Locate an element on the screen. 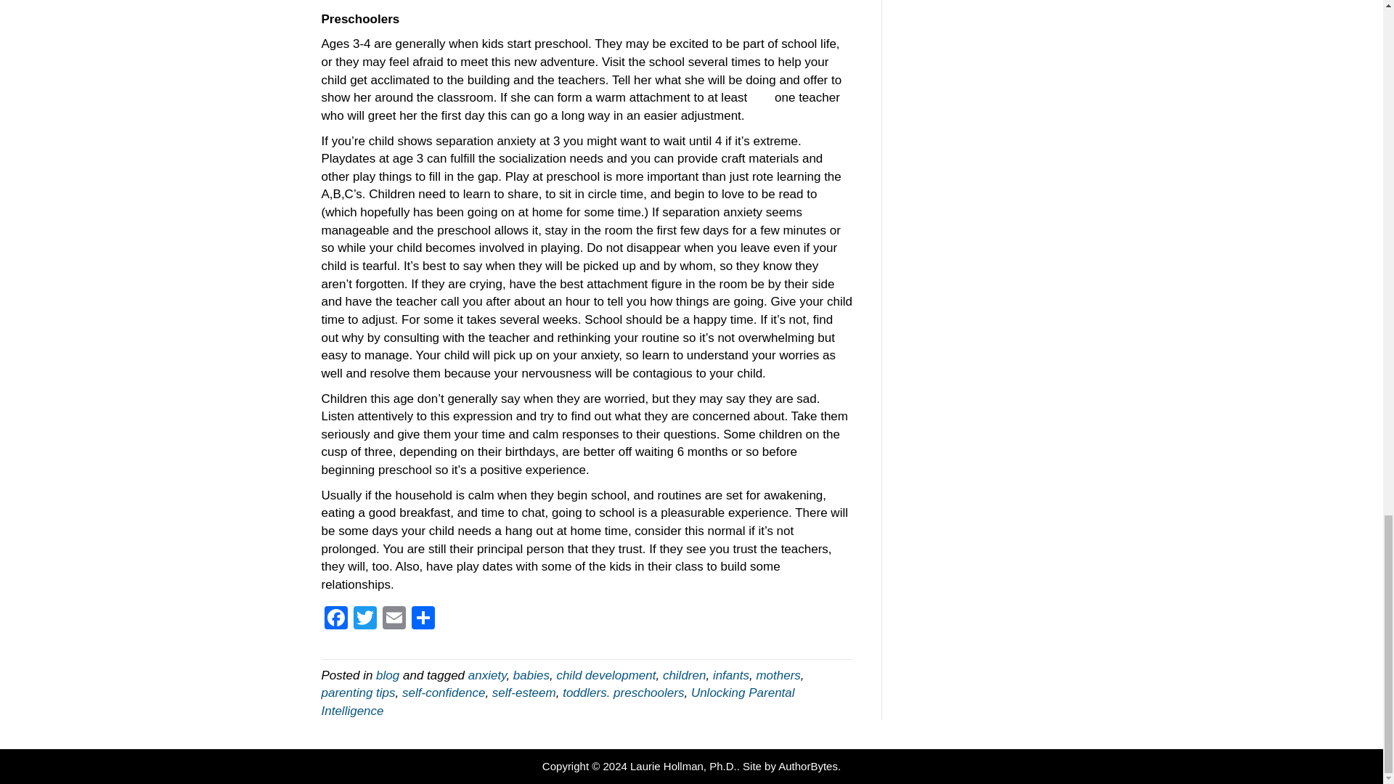 Image resolution: width=1394 pixels, height=784 pixels. blog is located at coordinates (388, 675).